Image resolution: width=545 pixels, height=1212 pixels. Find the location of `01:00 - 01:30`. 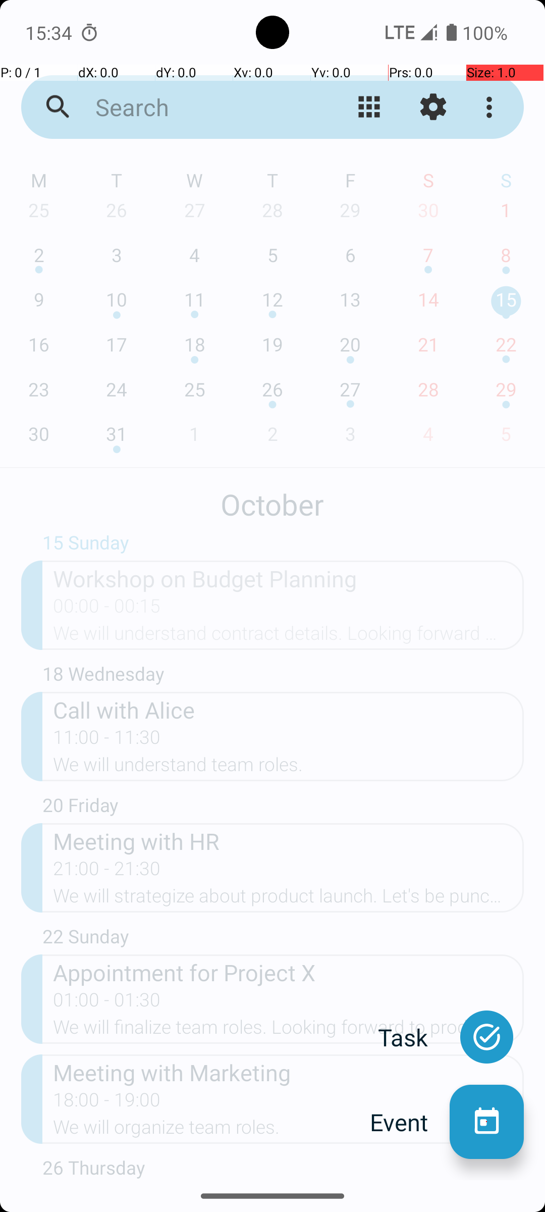

01:00 - 01:30 is located at coordinates (107, 1003).